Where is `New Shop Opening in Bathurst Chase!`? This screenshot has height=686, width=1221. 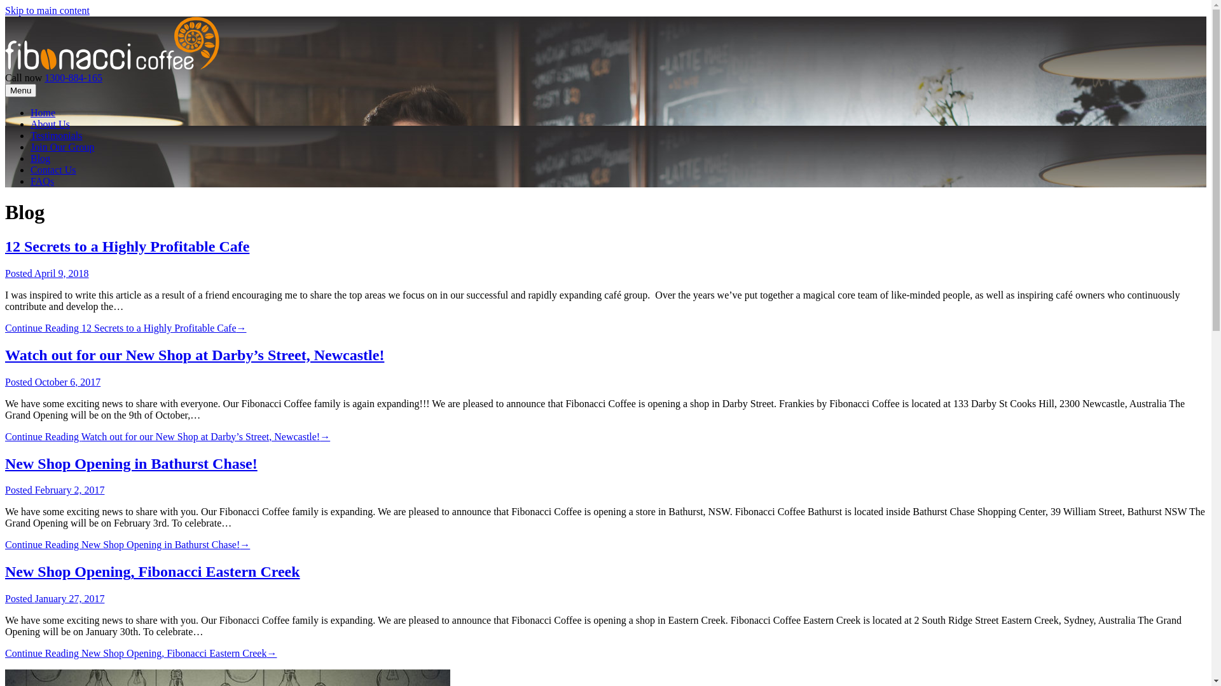 New Shop Opening in Bathurst Chase! is located at coordinates (131, 463).